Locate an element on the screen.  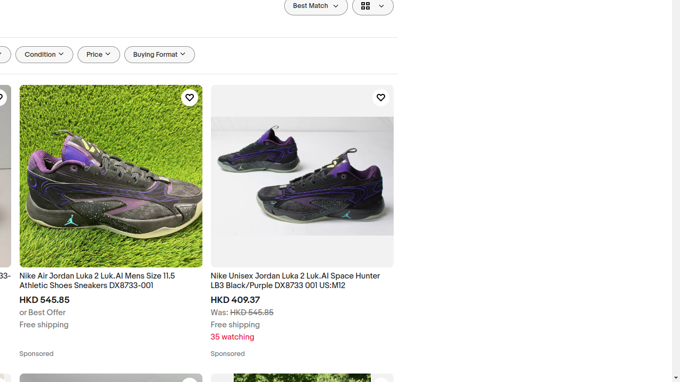
Nike Air Jordan Luka 2 Luk.AI Mens Size 11.5 Athletic Shoes Sneakers DX8733-001 is located at coordinates (110, 281).